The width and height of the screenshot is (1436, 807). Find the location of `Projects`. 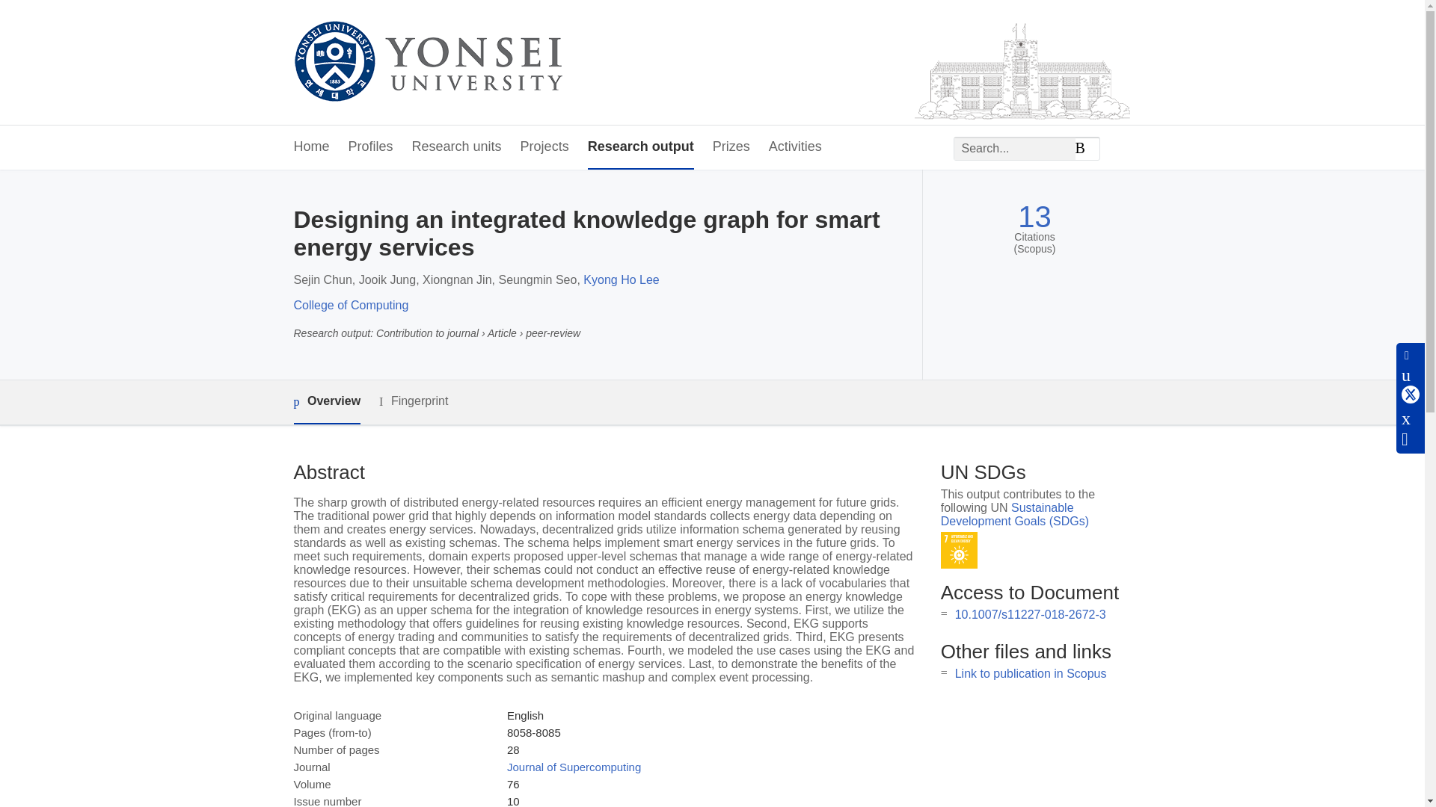

Projects is located at coordinates (544, 147).